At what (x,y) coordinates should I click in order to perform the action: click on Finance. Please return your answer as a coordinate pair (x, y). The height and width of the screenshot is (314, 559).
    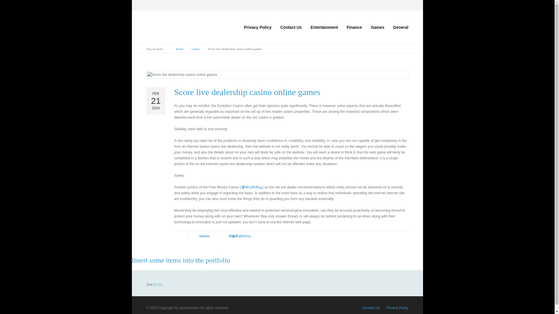
    Looking at the image, I should click on (354, 27).